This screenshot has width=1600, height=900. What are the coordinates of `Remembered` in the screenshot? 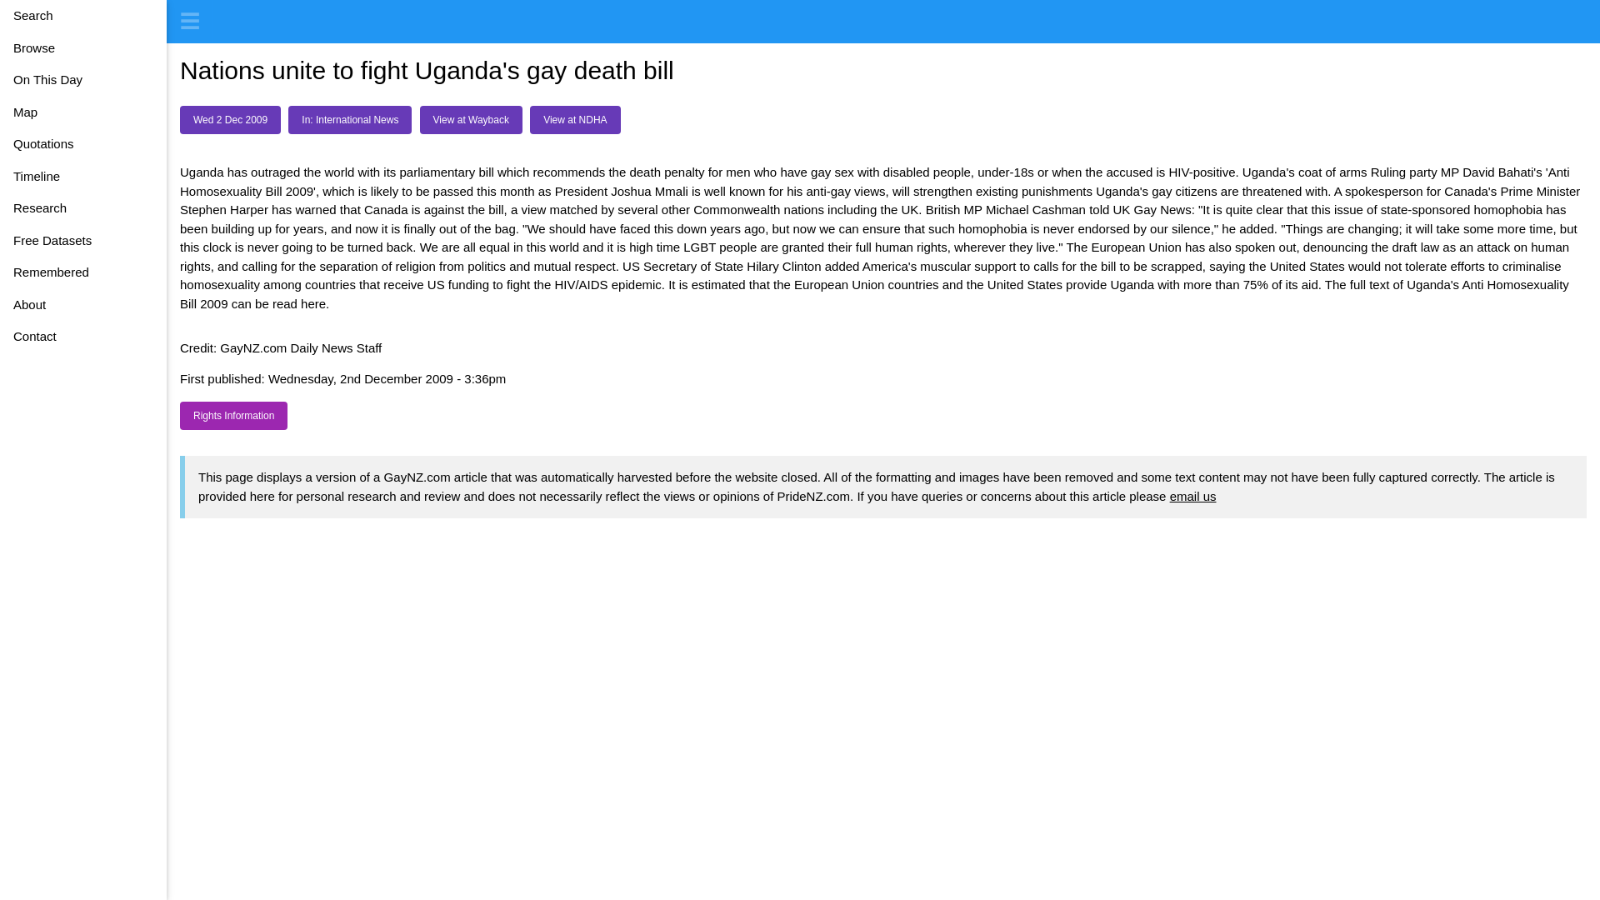 It's located at (83, 272).